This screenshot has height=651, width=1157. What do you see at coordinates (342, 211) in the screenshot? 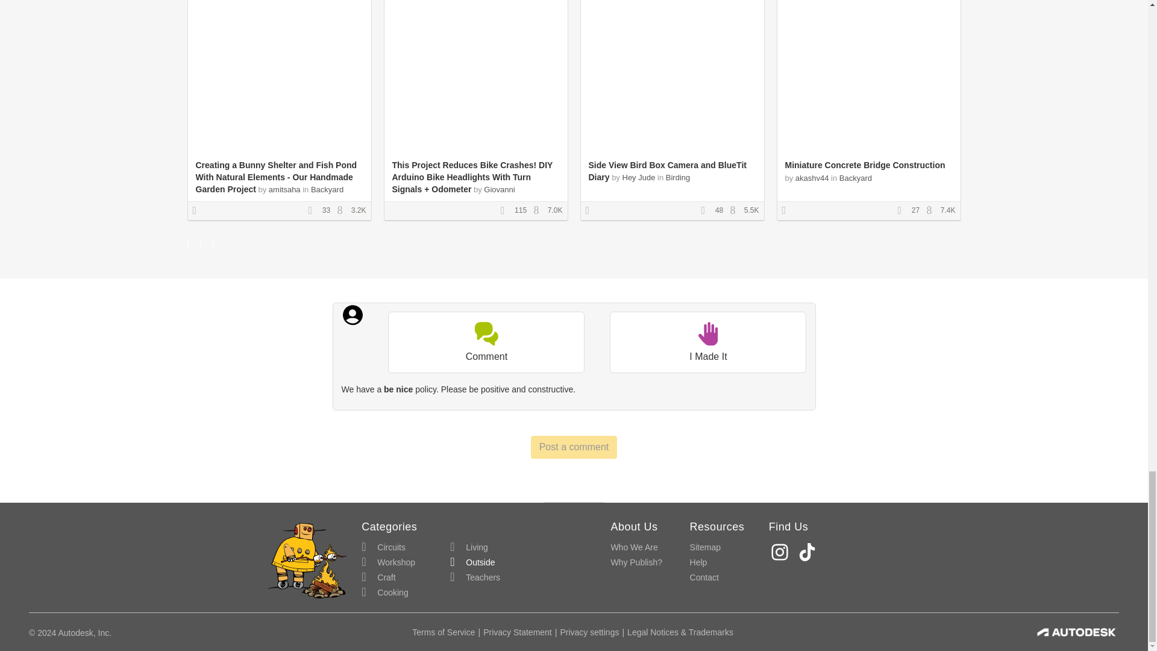
I see `Views Count` at bounding box center [342, 211].